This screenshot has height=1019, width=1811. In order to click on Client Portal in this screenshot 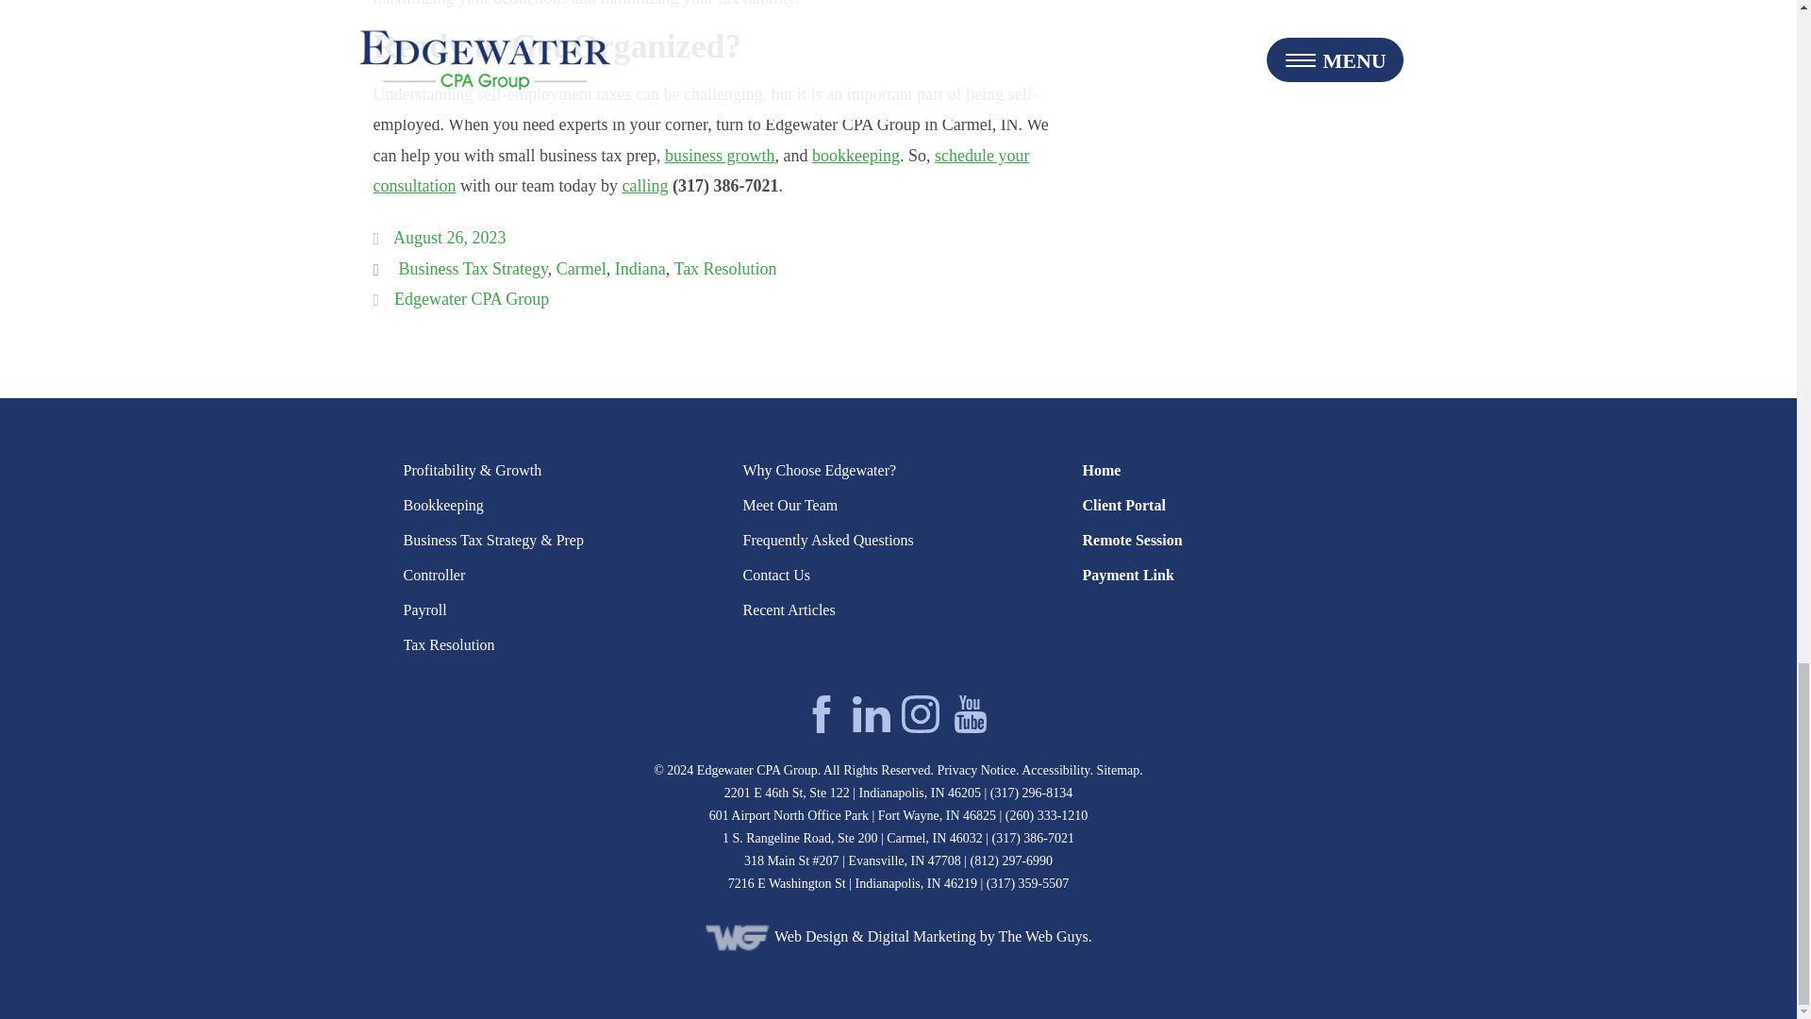, I will do `click(1122, 506)`.